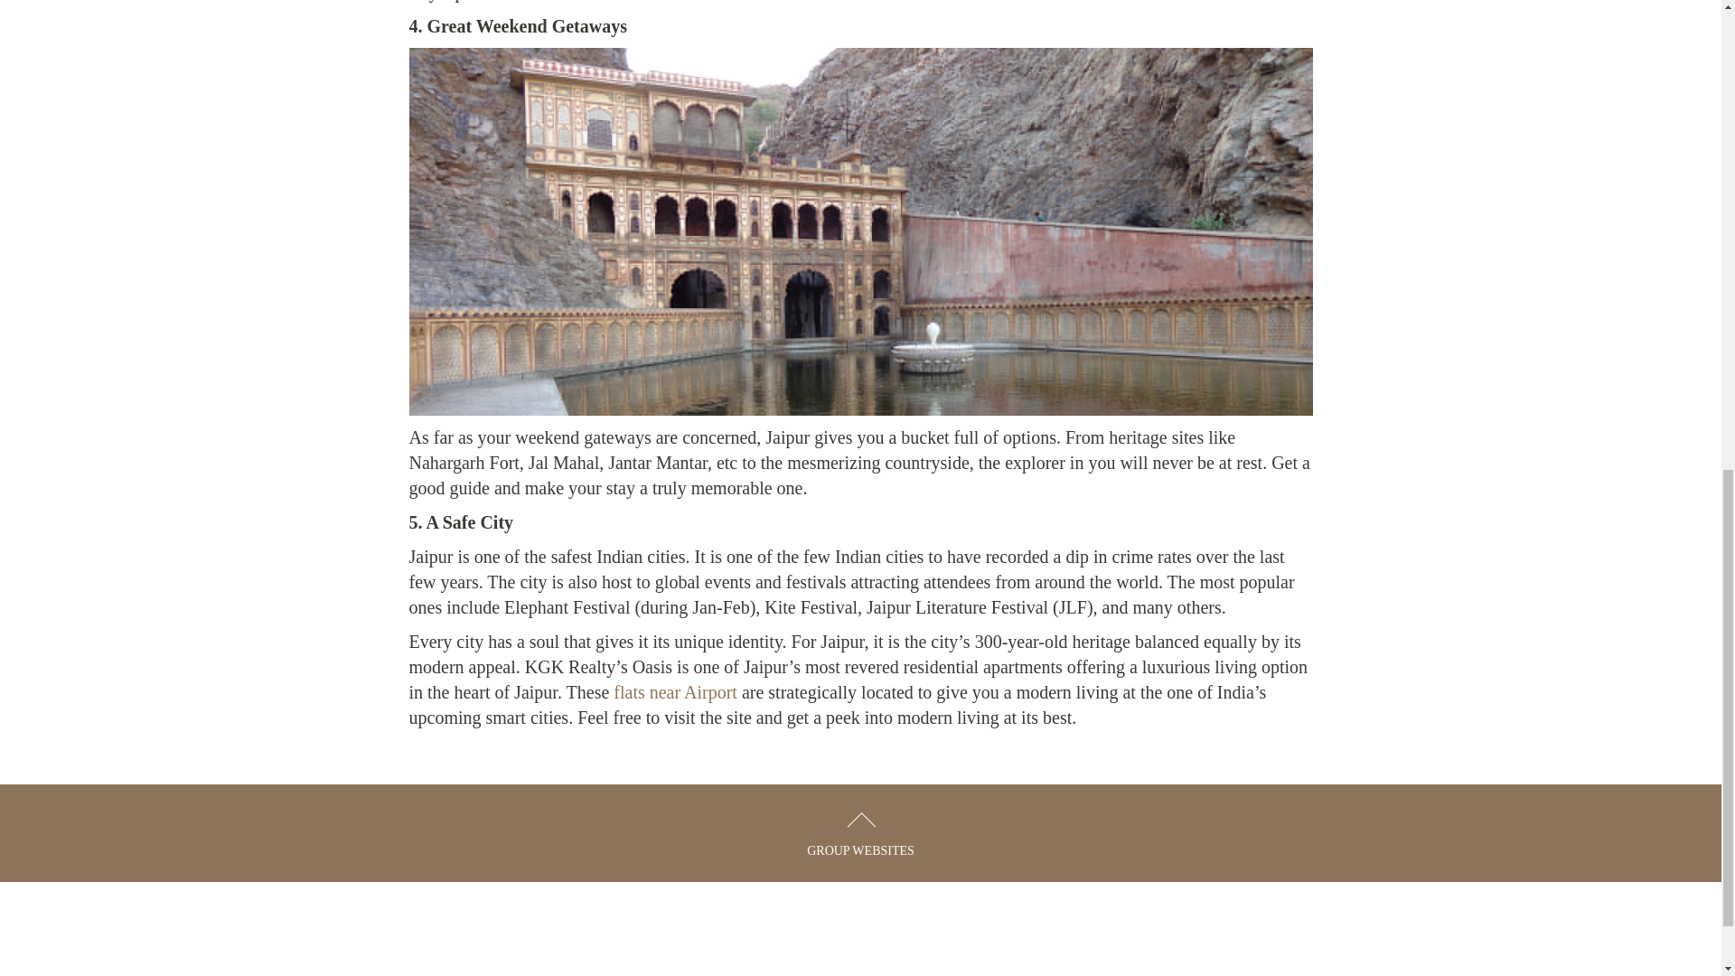 The height and width of the screenshot is (976, 1735). What do you see at coordinates (665, 937) in the screenshot?
I see `NEWS` at bounding box center [665, 937].